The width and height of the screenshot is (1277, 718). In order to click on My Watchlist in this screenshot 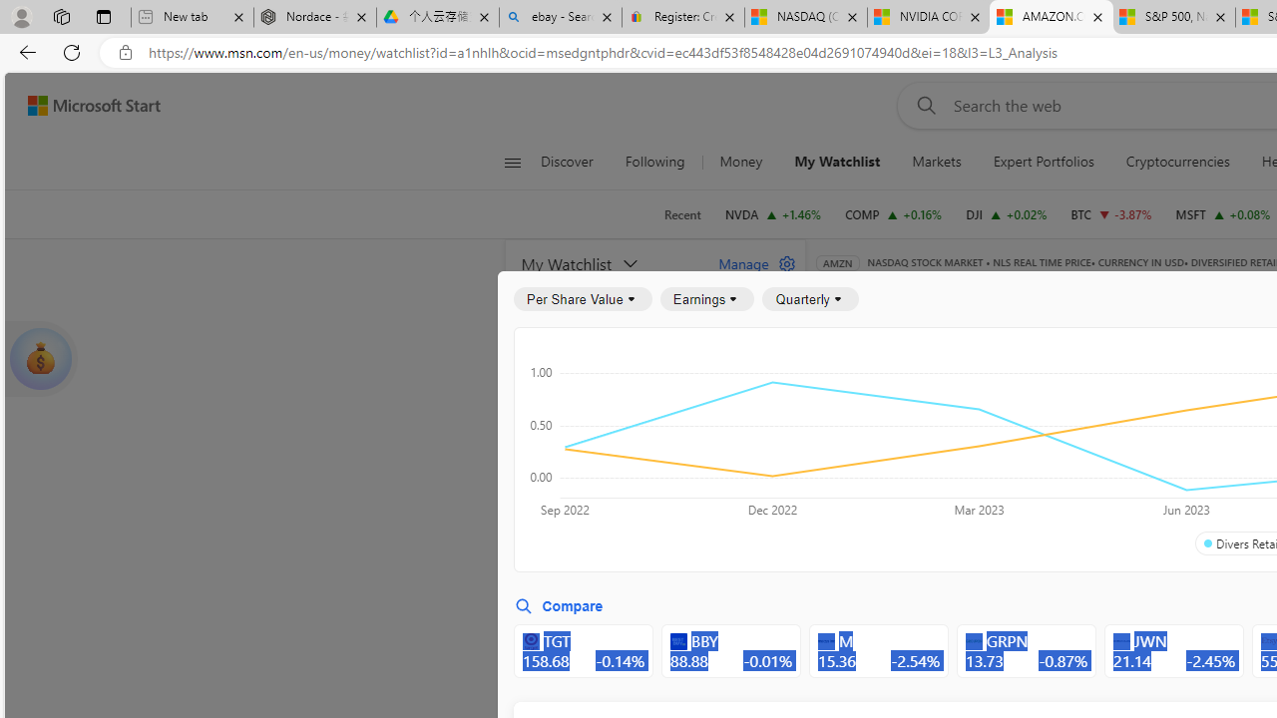, I will do `click(836, 162)`.